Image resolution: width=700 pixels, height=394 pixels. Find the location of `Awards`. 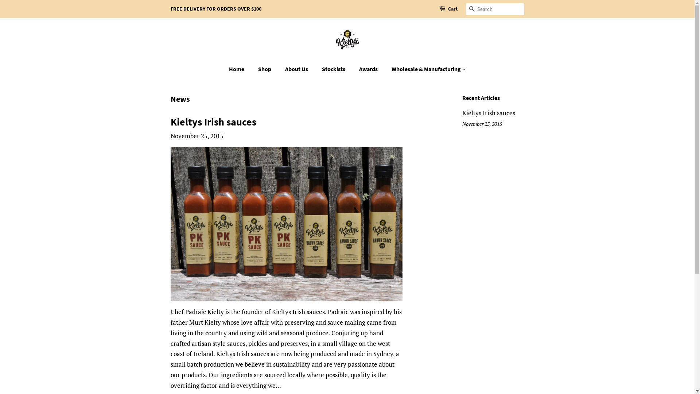

Awards is located at coordinates (369, 69).